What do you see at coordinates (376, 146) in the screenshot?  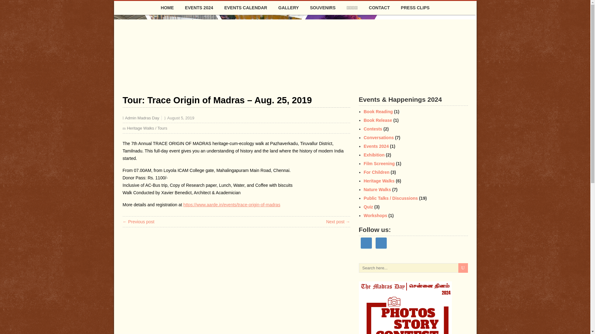 I see `Events 2024` at bounding box center [376, 146].